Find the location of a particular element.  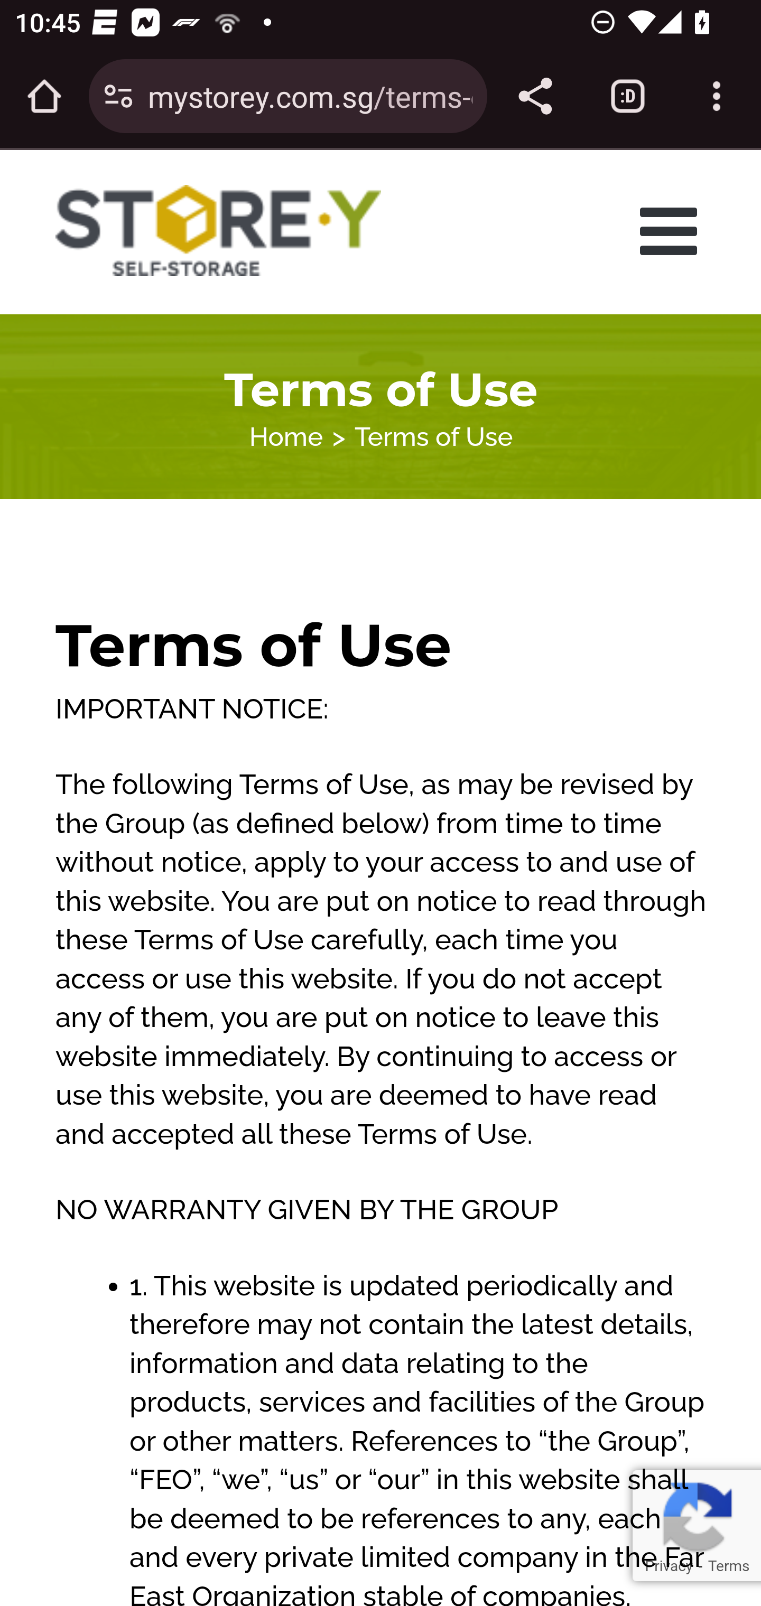

Customize and control Google Chrome is located at coordinates (717, 96).